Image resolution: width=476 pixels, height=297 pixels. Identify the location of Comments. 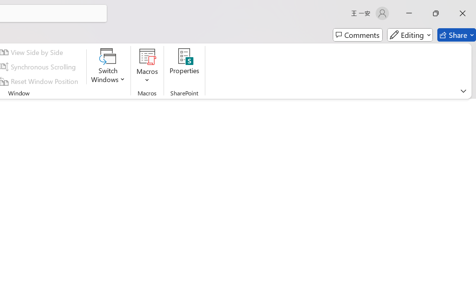
(358, 35).